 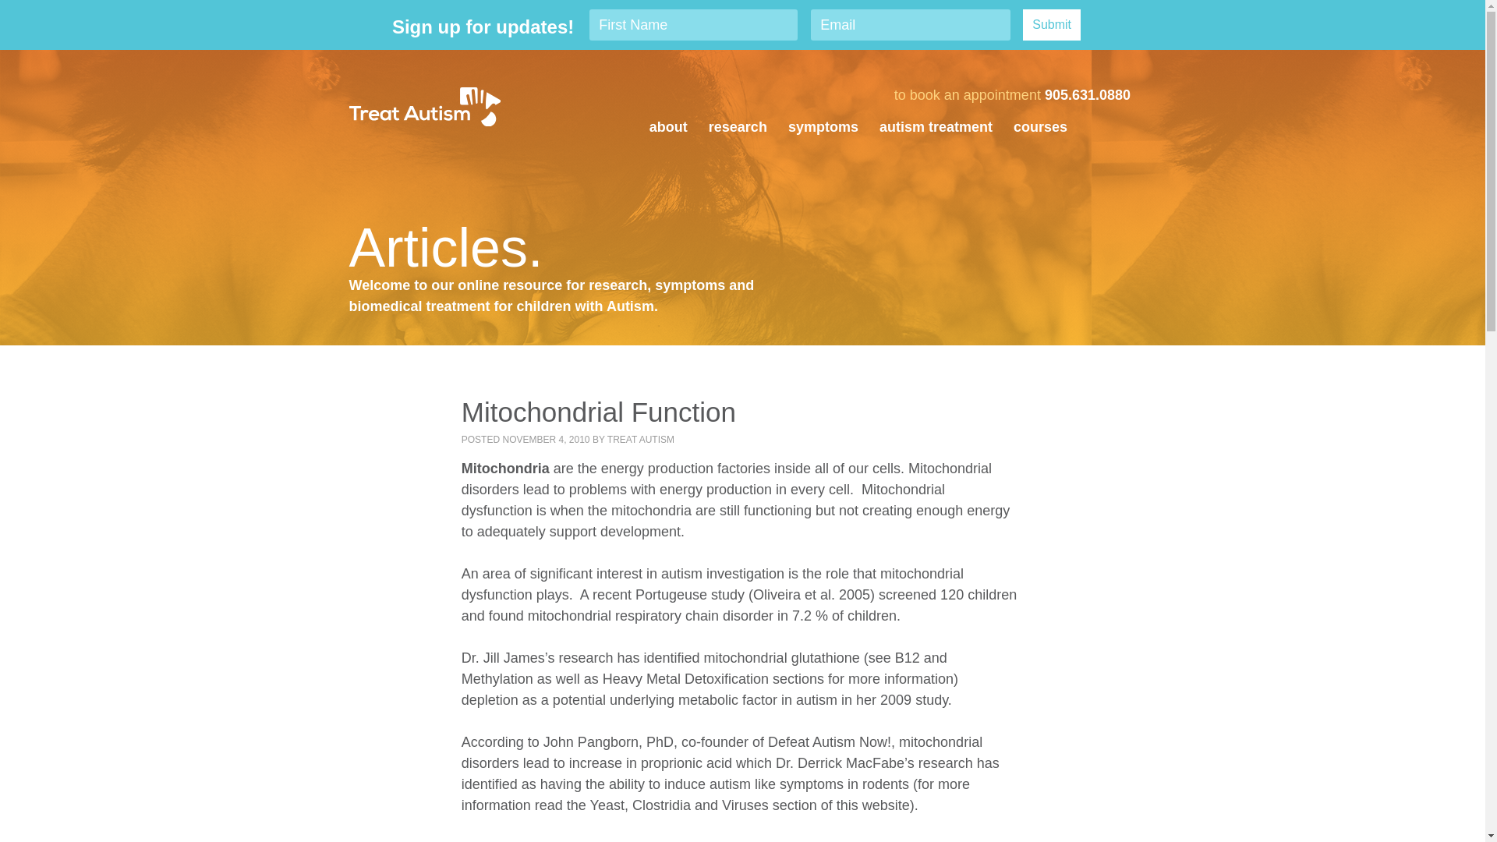 What do you see at coordinates (1051, 24) in the screenshot?
I see `Submit` at bounding box center [1051, 24].